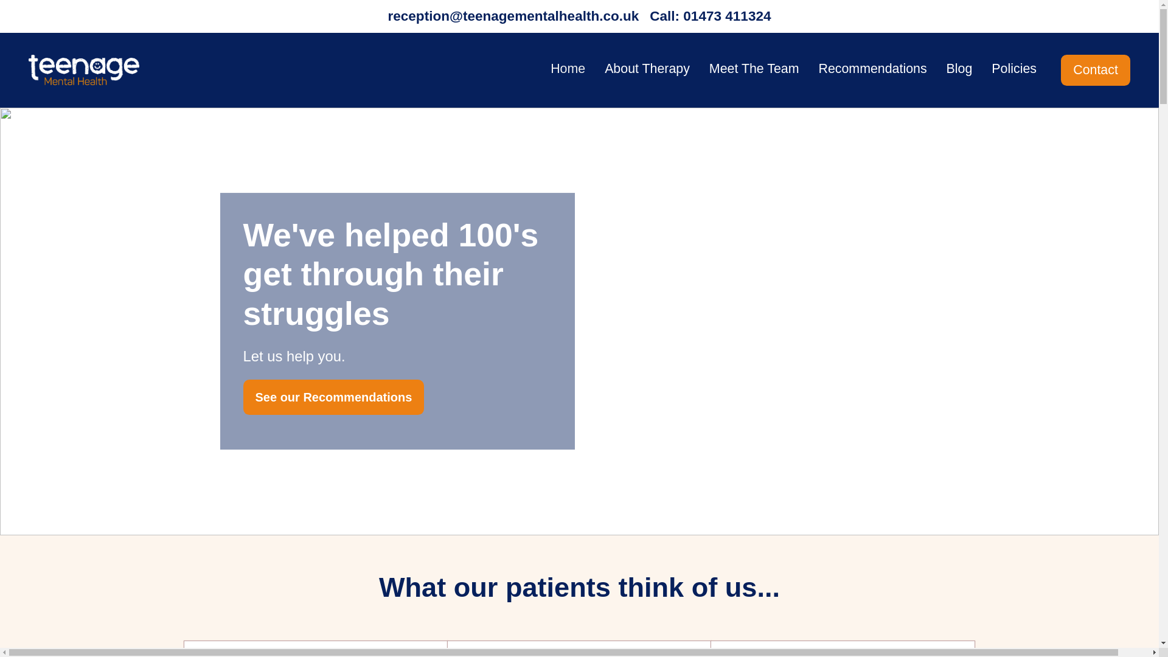 This screenshot has height=657, width=1168. What do you see at coordinates (647, 69) in the screenshot?
I see `About Therapy` at bounding box center [647, 69].